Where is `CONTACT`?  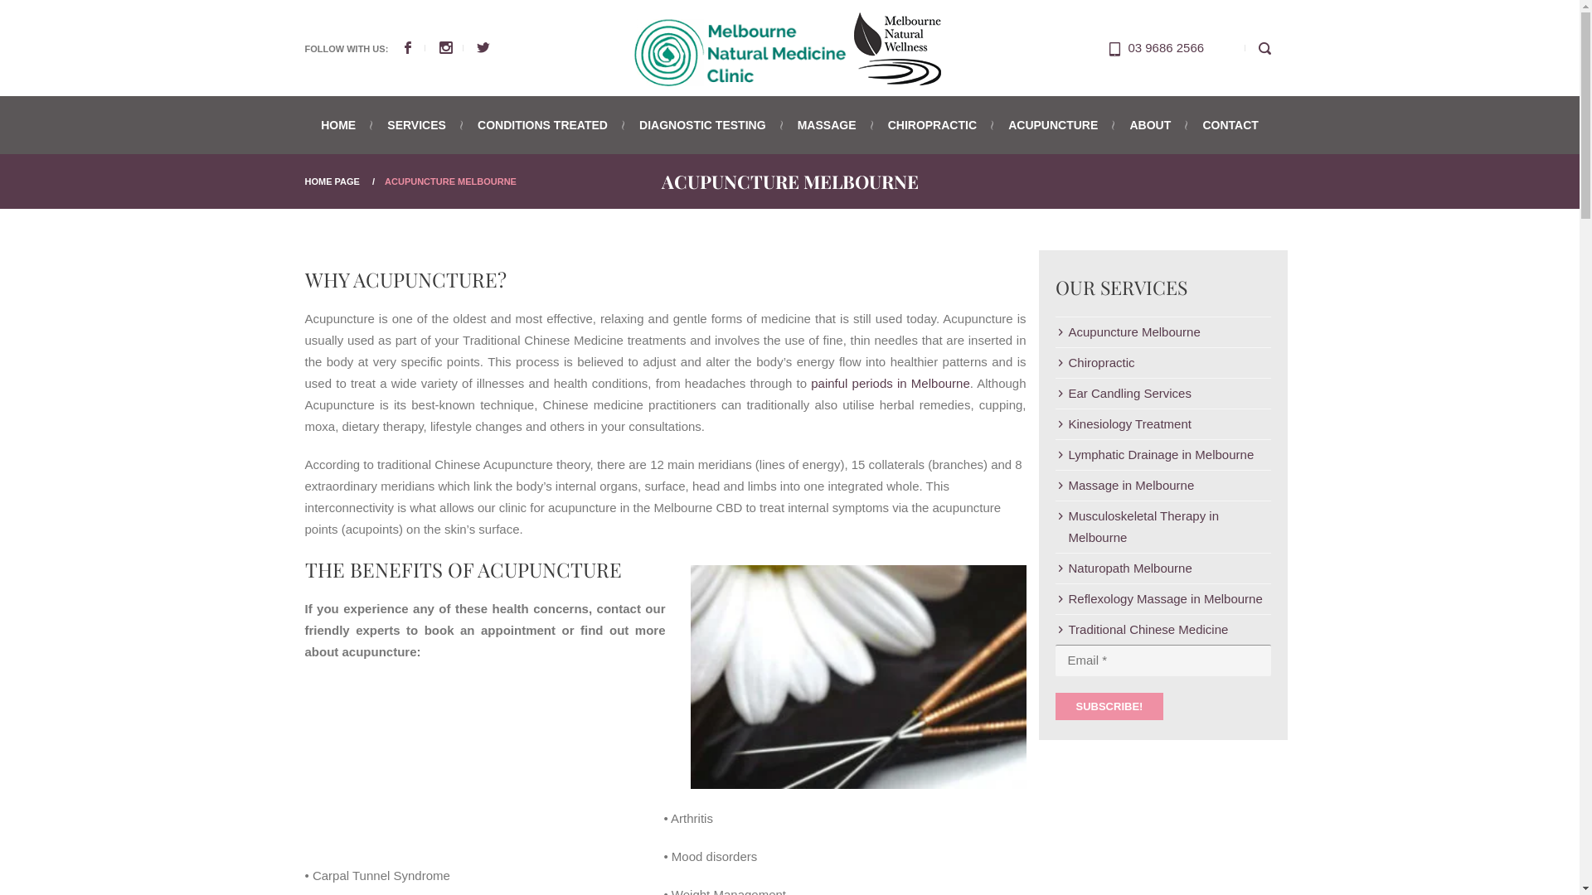
CONTACT is located at coordinates (1223, 125).